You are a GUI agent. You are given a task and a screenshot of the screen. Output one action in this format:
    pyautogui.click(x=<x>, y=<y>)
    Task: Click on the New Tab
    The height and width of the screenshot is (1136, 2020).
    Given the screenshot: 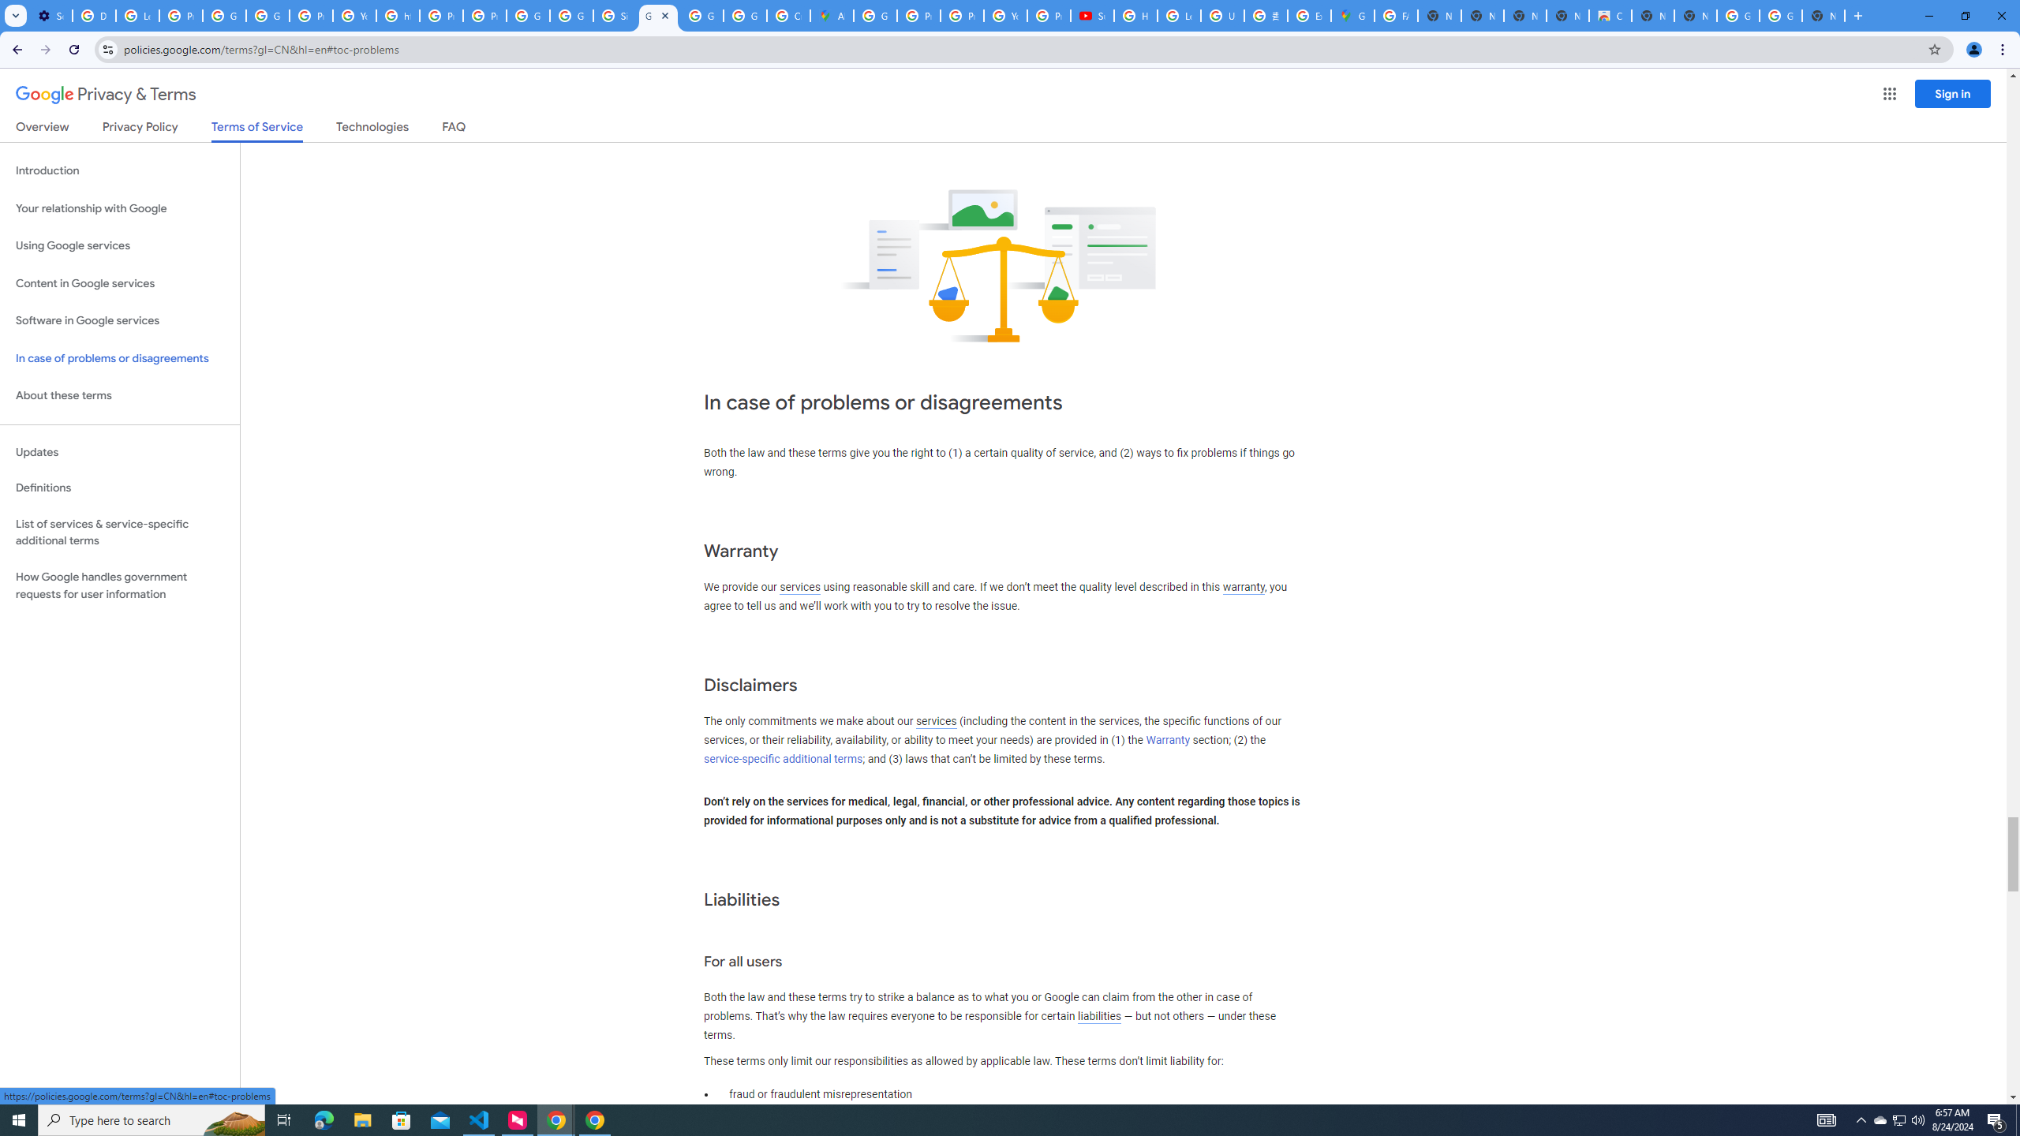 What is the action you would take?
    pyautogui.click(x=1824, y=16)
    